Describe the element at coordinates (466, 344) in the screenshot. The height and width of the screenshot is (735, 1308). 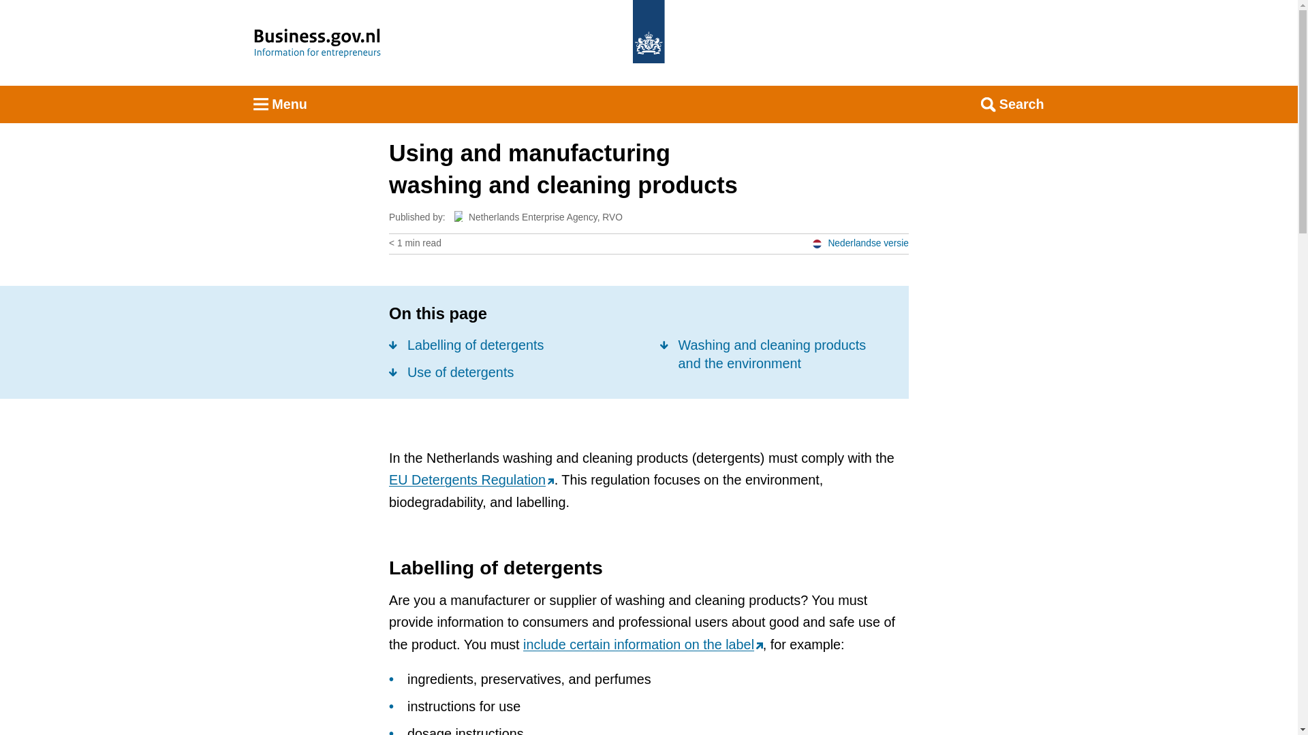
I see `Labelling of detergents` at that location.